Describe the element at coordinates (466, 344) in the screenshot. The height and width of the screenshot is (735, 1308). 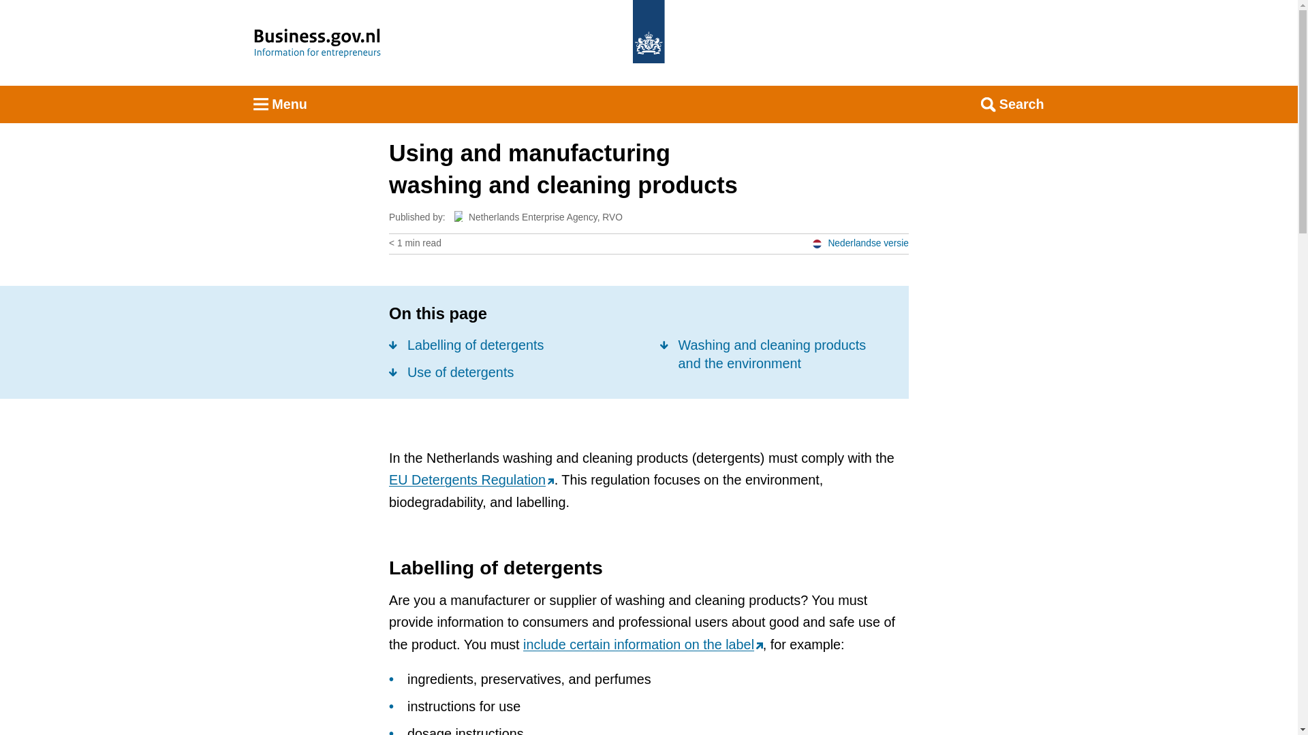
I see `Labelling of detergents` at that location.